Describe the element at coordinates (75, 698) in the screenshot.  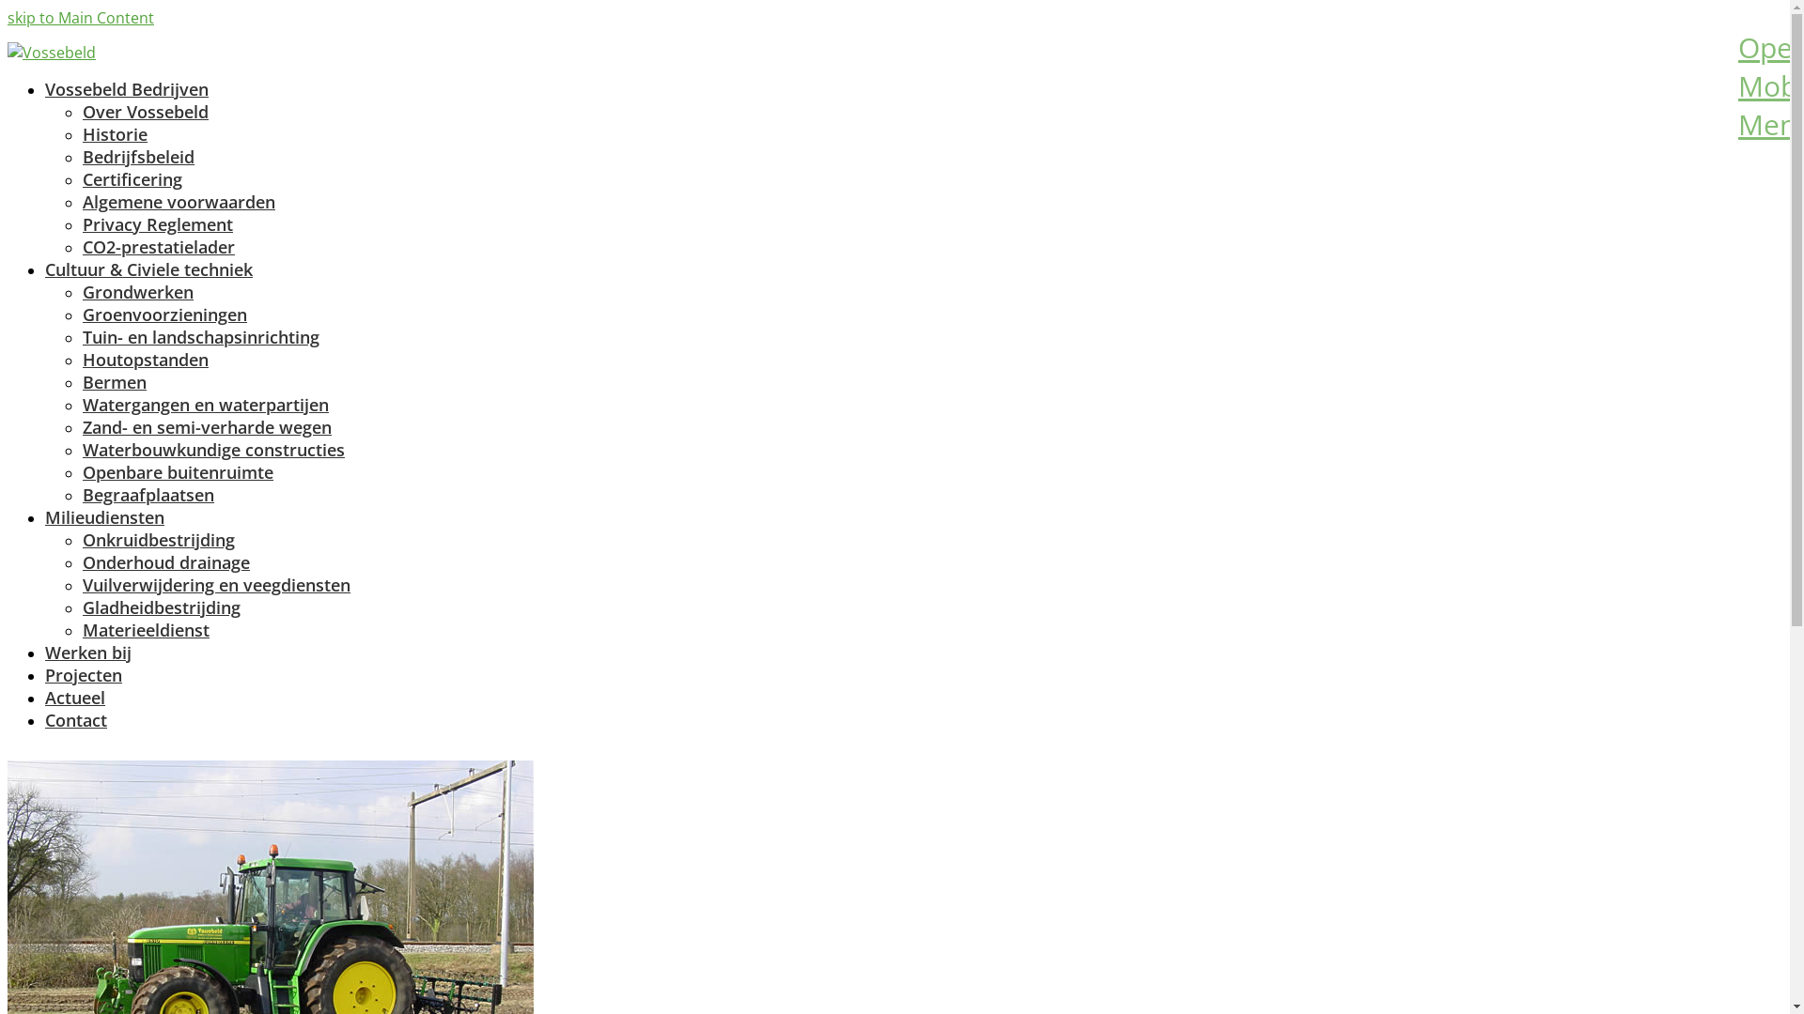
I see `Actueel` at that location.